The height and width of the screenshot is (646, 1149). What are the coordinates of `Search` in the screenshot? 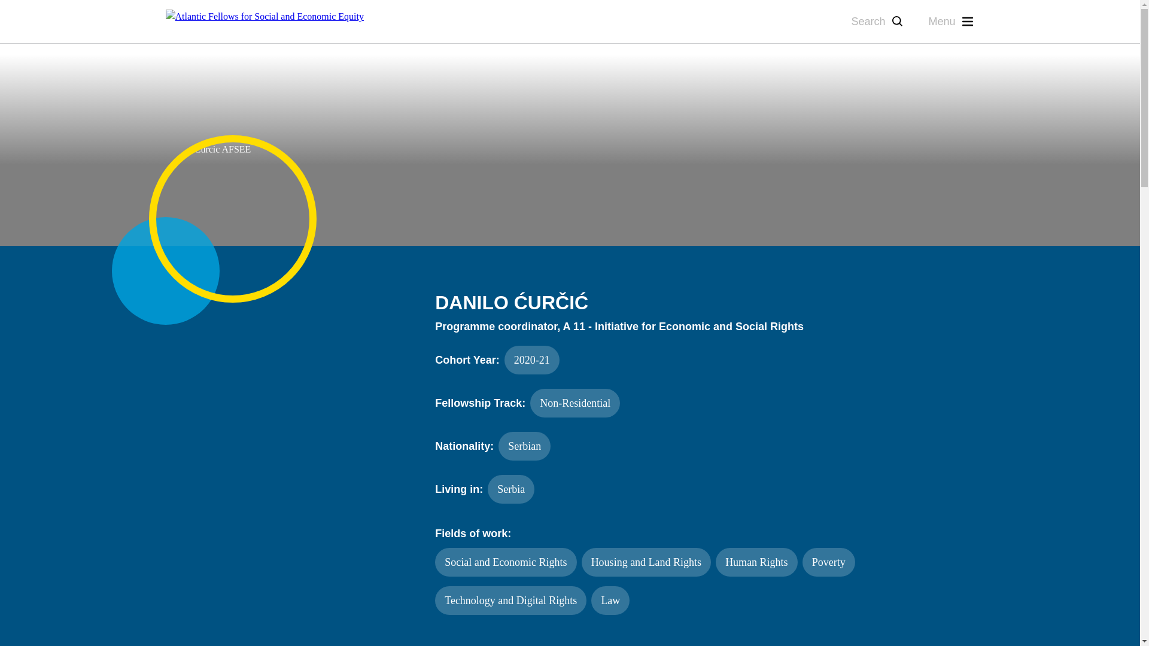 It's located at (877, 20).